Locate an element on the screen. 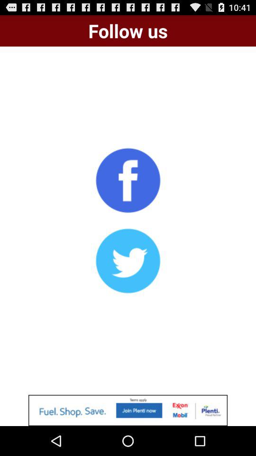 The image size is (256, 456). shows twitter icon is located at coordinates (128, 261).